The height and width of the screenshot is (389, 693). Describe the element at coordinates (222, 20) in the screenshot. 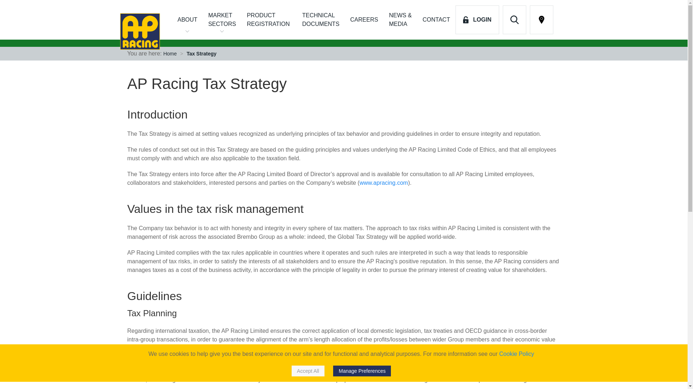

I see `Market Sectors` at that location.